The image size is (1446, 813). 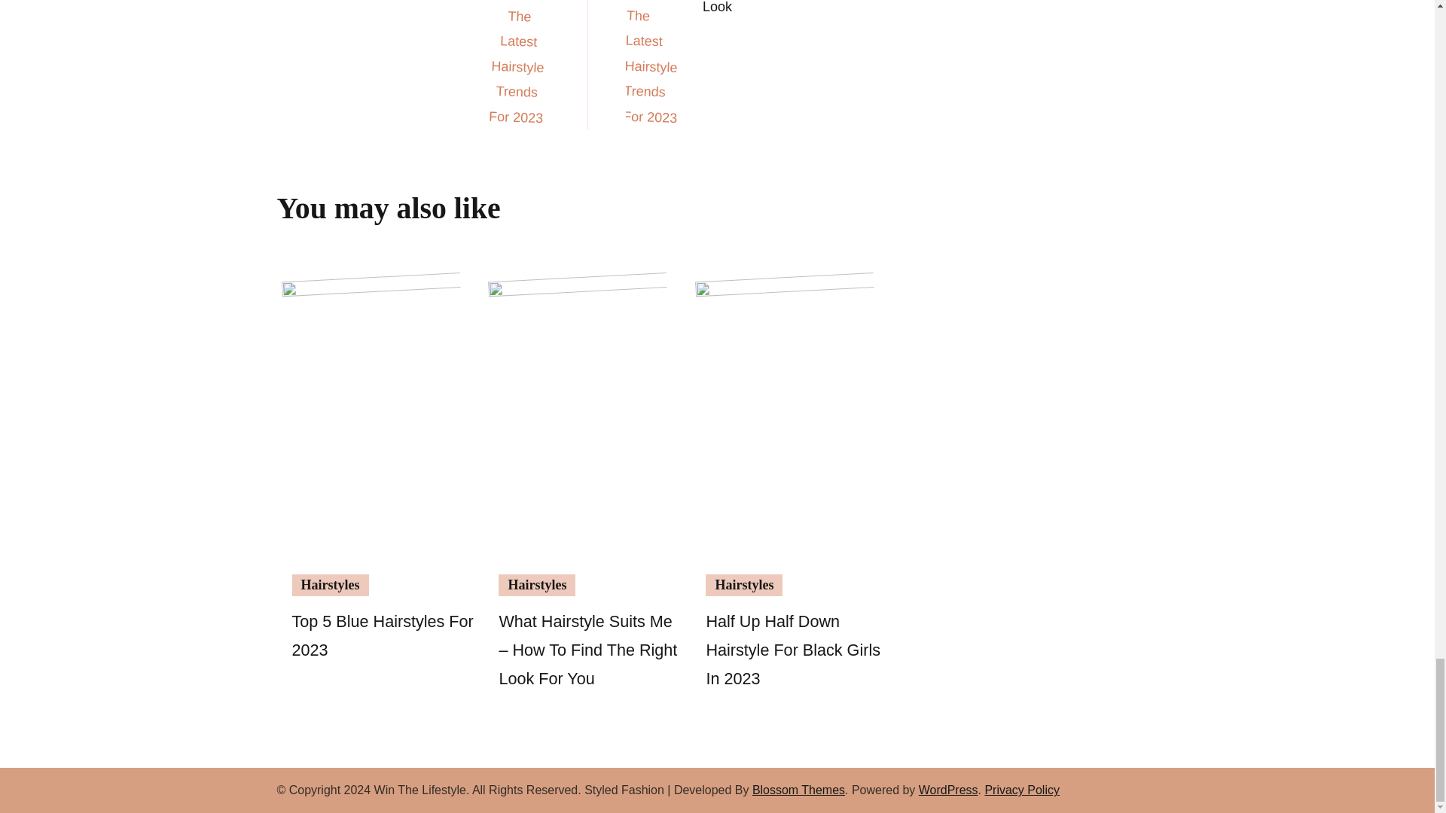 What do you see at coordinates (383, 635) in the screenshot?
I see `Top 5 Blue Hairstyles For 2023` at bounding box center [383, 635].